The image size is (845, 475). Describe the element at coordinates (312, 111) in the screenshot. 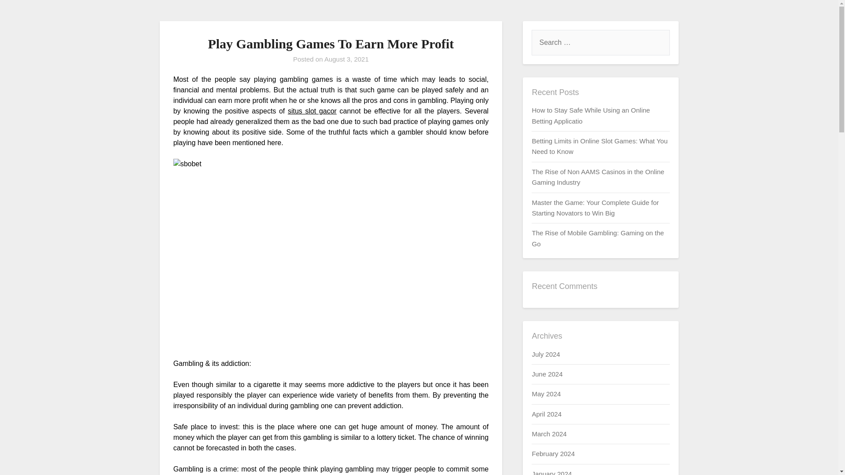

I see `situs slot gacor` at that location.